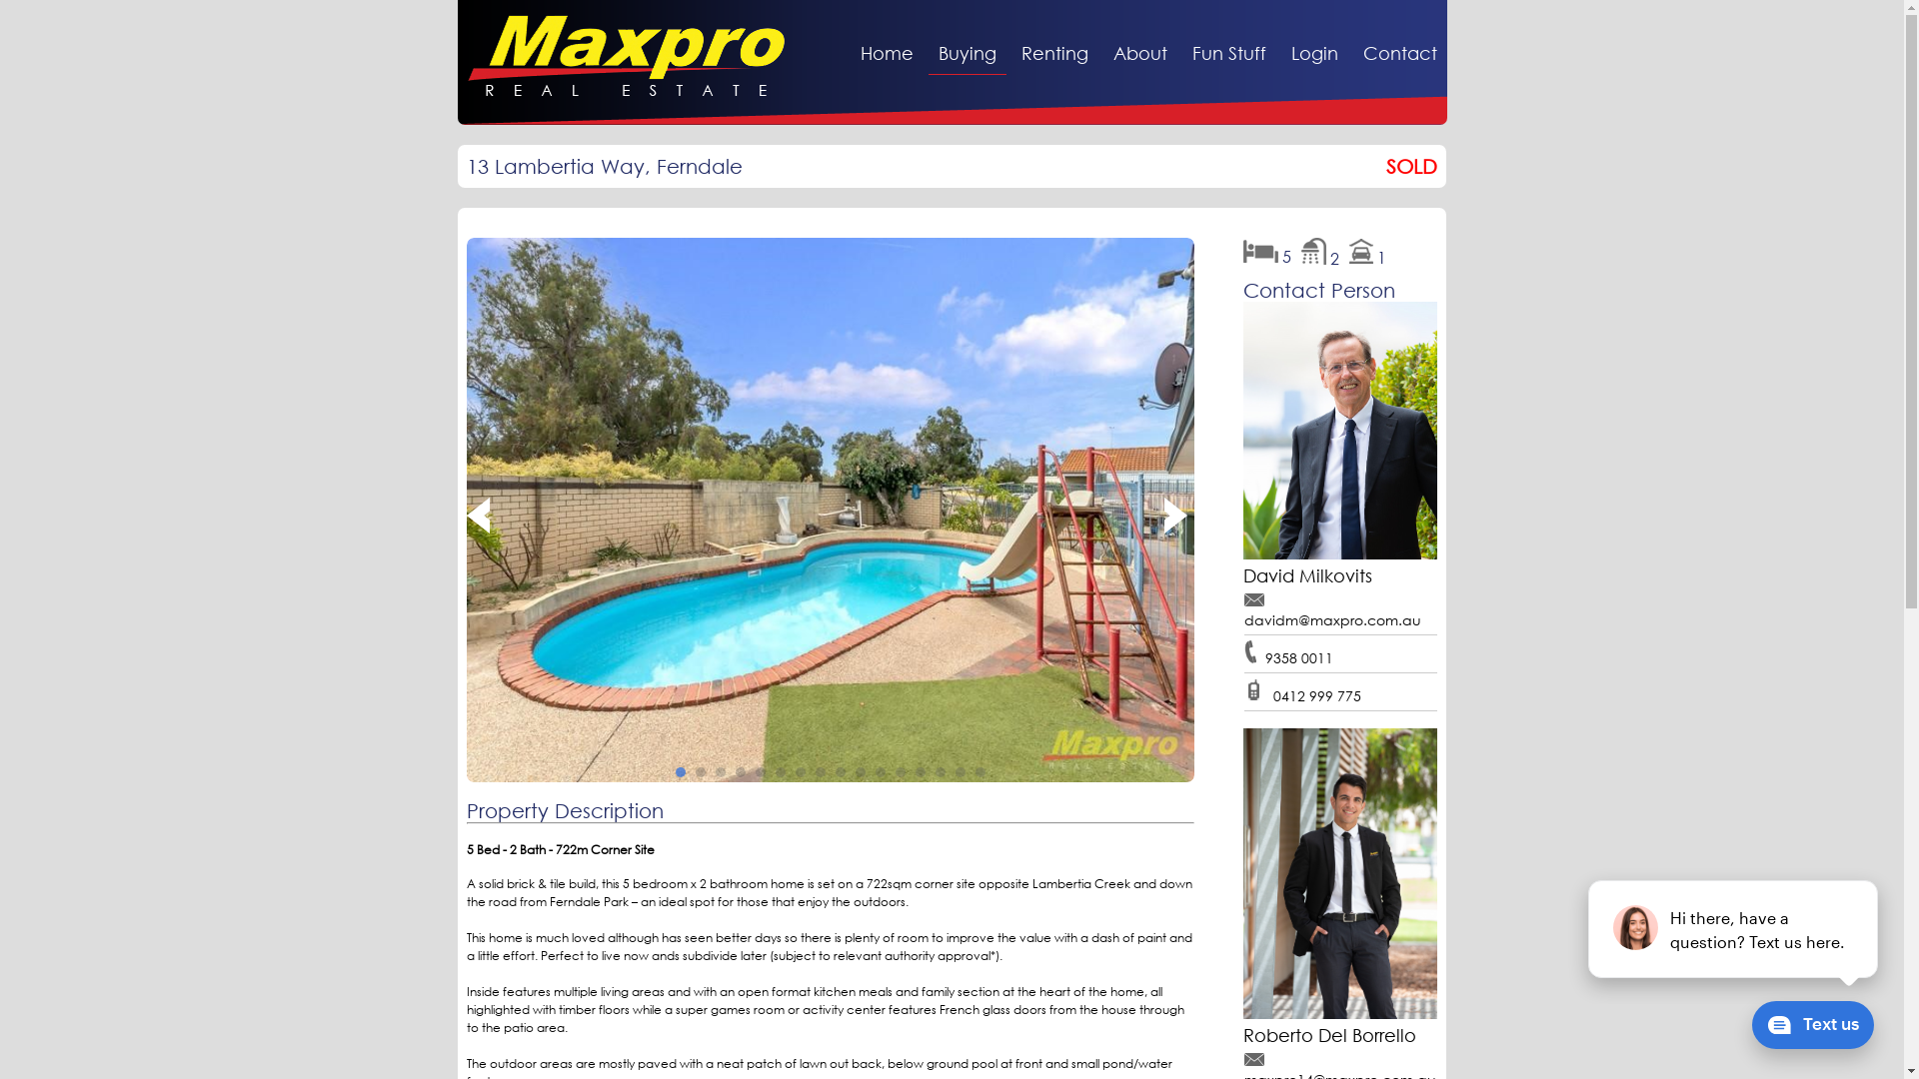 The width and height of the screenshot is (1919, 1079). What do you see at coordinates (1299, 657) in the screenshot?
I see `9358 0011` at bounding box center [1299, 657].